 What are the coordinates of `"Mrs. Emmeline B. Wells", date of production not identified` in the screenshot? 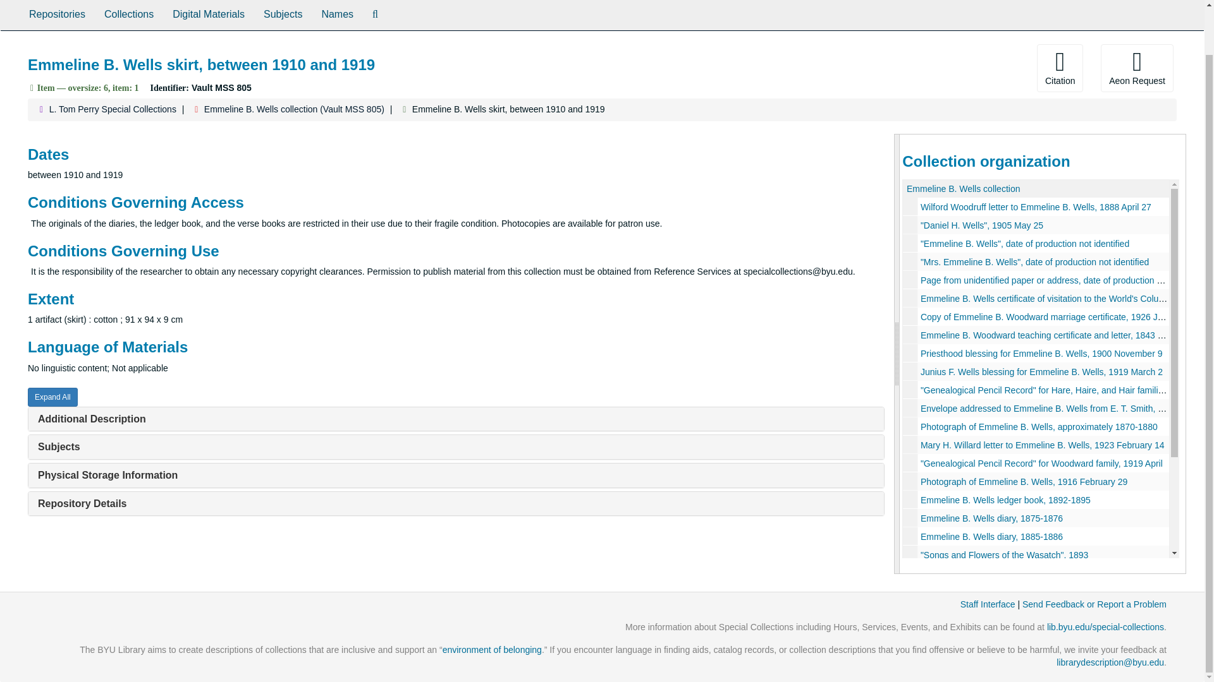 It's located at (1034, 262).